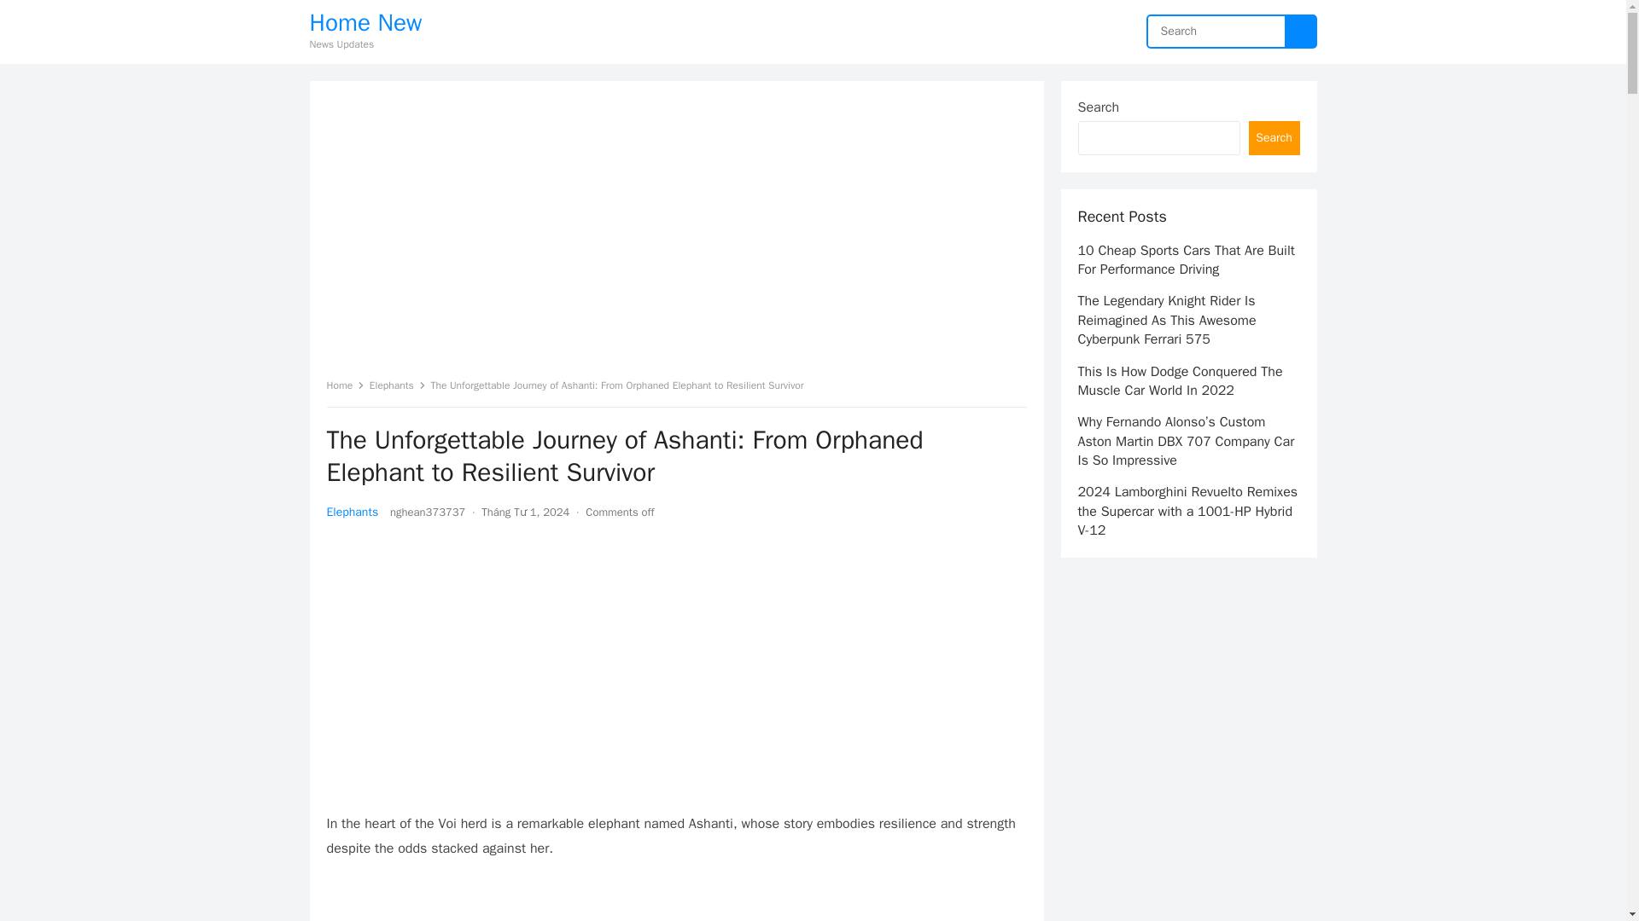 The height and width of the screenshot is (921, 1639). Describe the element at coordinates (365, 22) in the screenshot. I see `Home New` at that location.